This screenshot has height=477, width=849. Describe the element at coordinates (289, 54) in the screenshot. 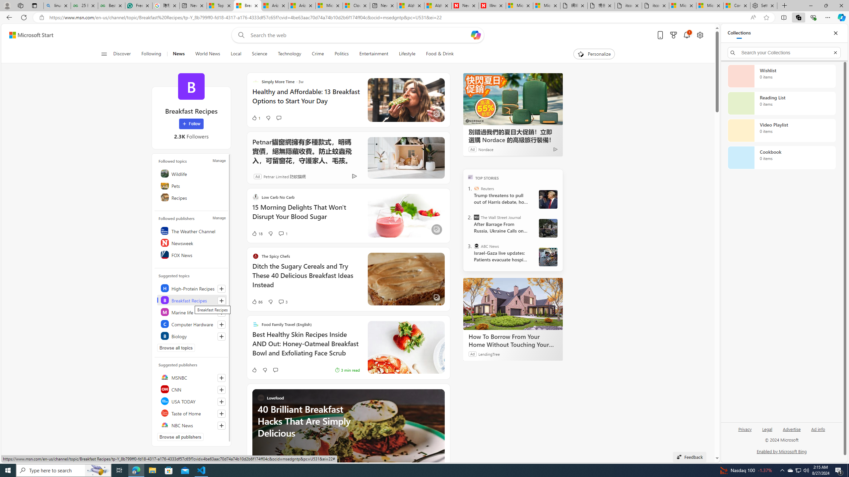

I see `Technology` at that location.